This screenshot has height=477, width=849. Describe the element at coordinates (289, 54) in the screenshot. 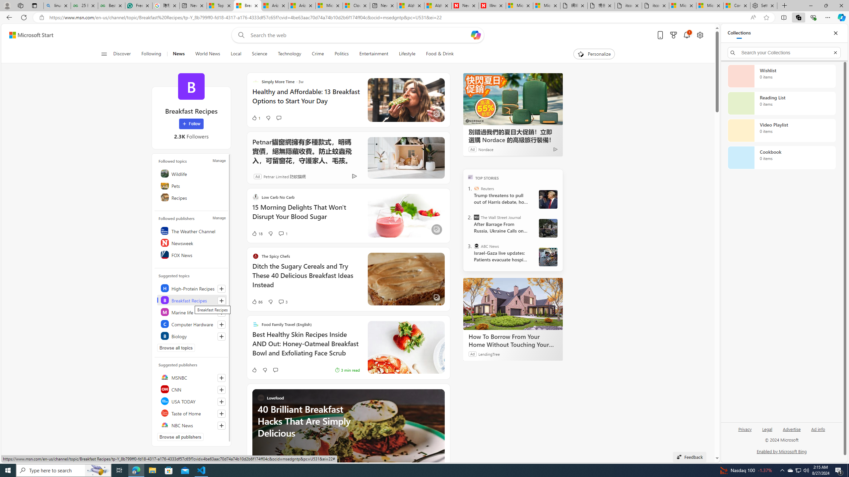

I see `Technology` at that location.